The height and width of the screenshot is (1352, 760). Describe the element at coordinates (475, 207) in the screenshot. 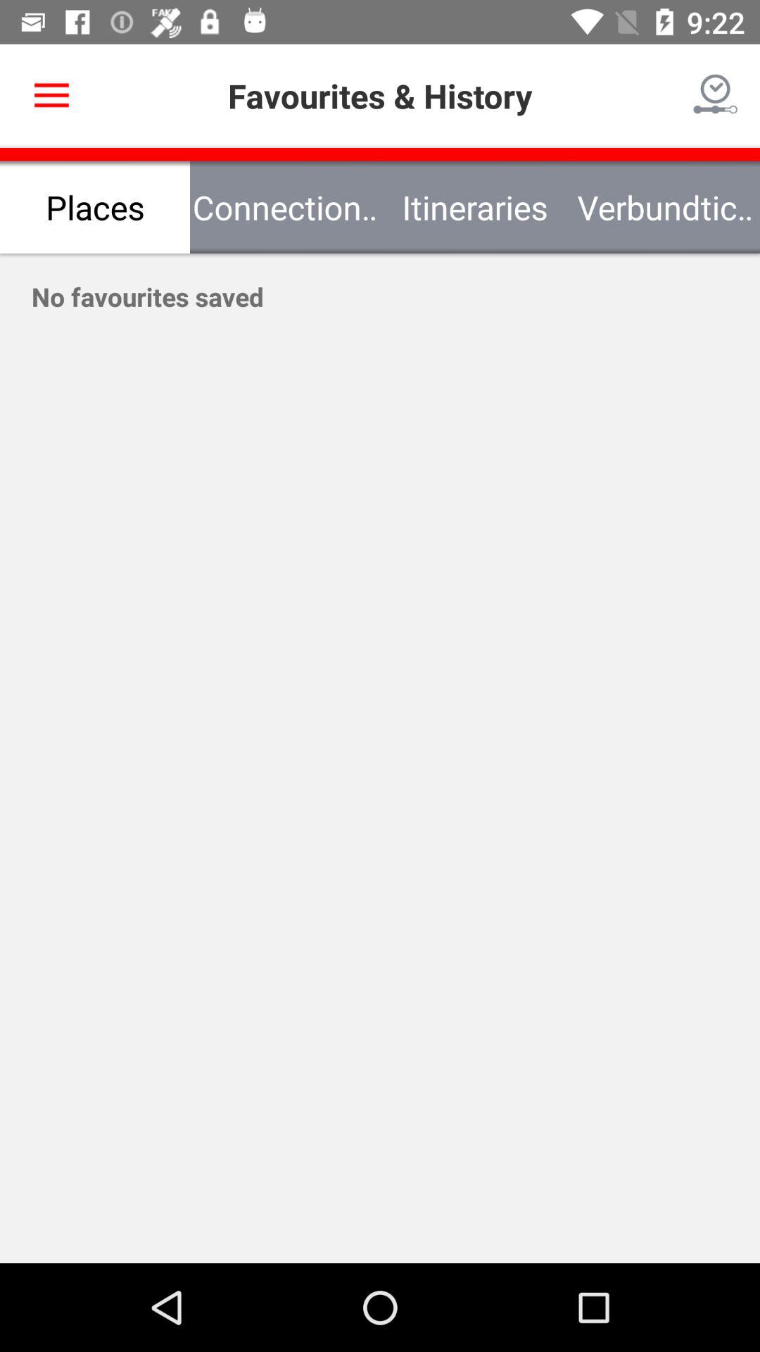

I see `launch the icon next to the verbundtickets icon` at that location.